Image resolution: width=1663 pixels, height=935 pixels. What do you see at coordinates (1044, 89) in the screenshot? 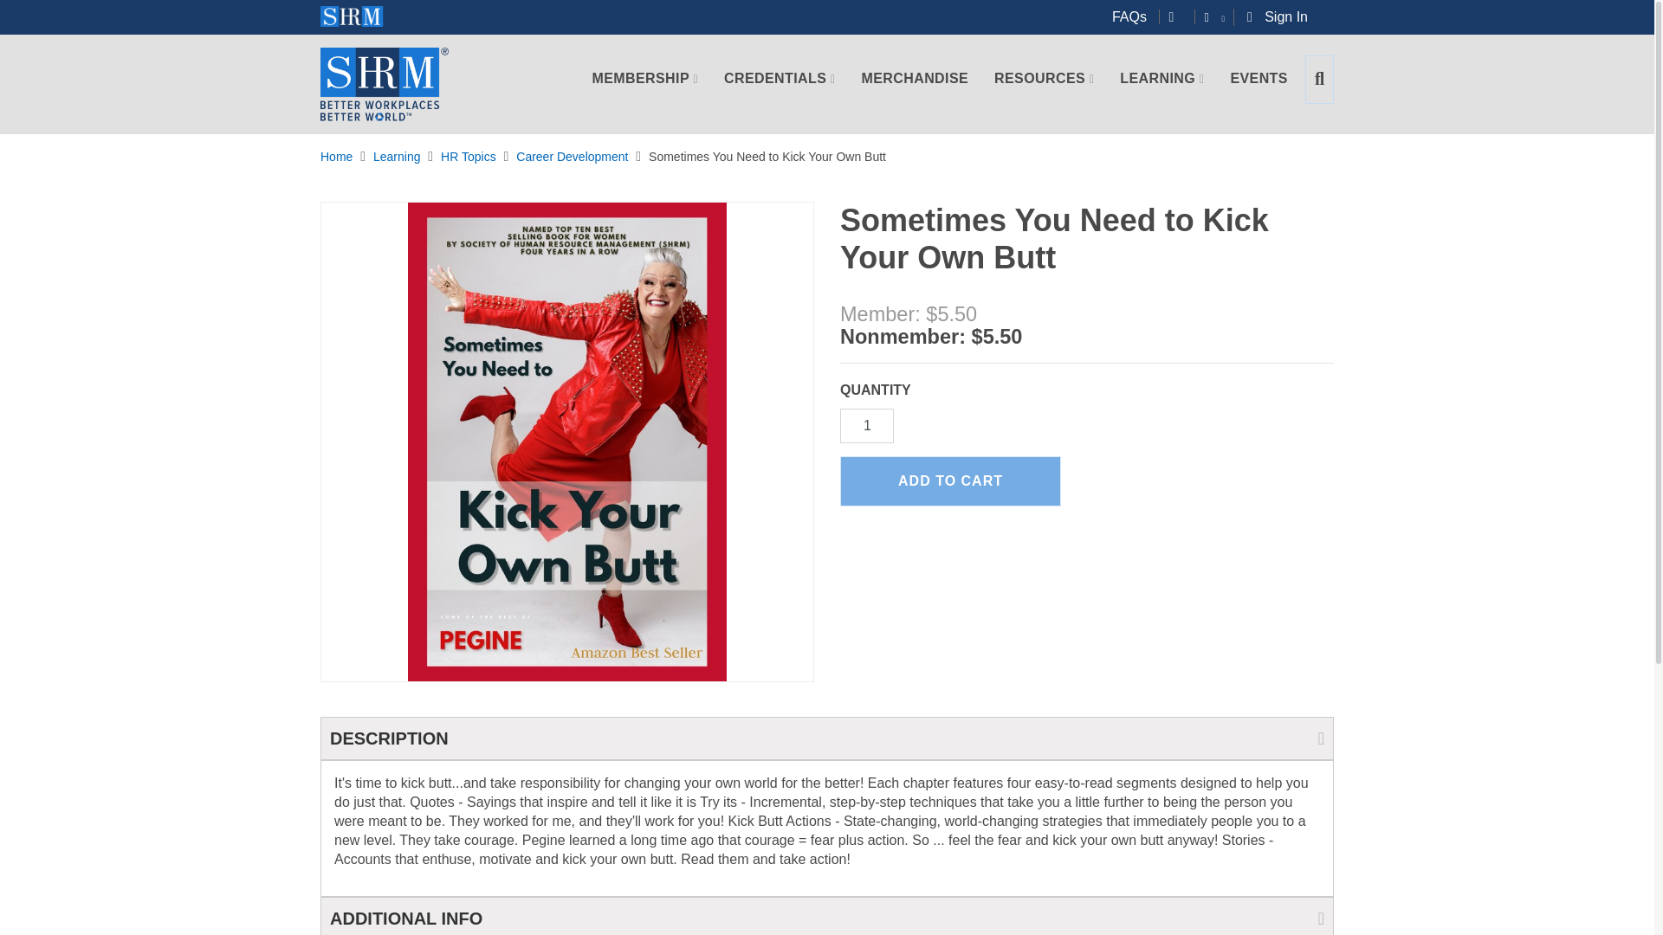
I see `RESOURCES` at bounding box center [1044, 89].